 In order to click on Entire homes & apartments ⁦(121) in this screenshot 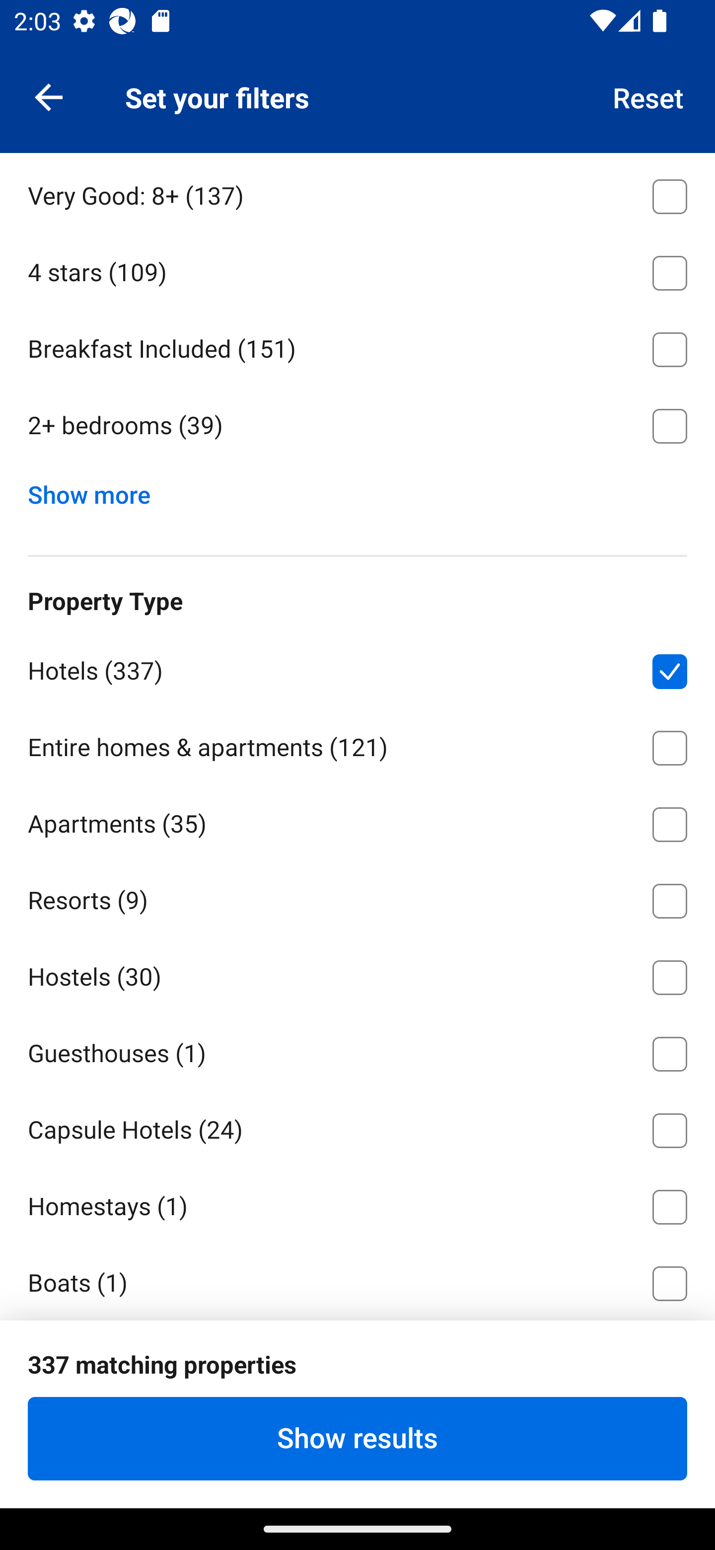, I will do `click(357, 744)`.